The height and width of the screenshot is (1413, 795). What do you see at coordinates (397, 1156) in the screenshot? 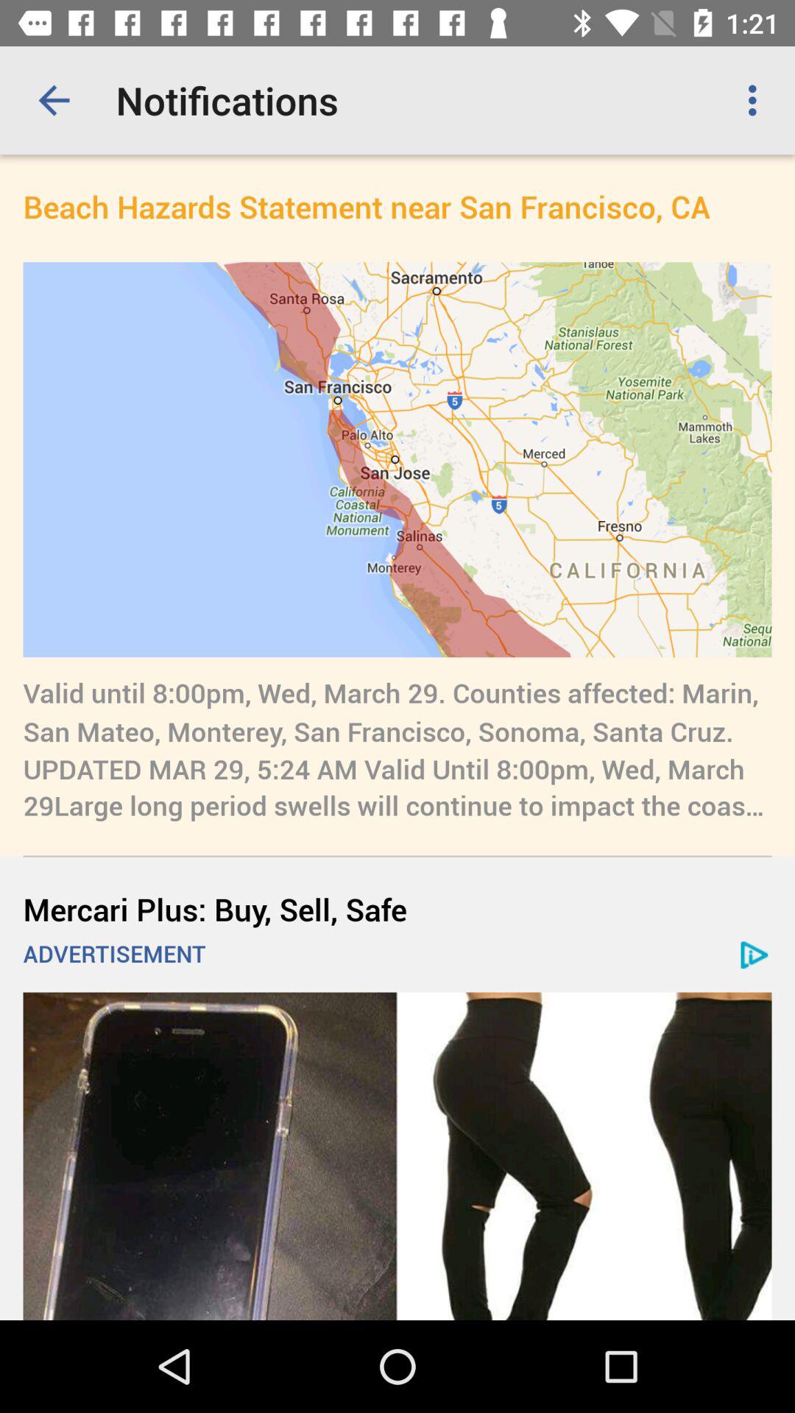
I see `go to advertisement page` at bounding box center [397, 1156].